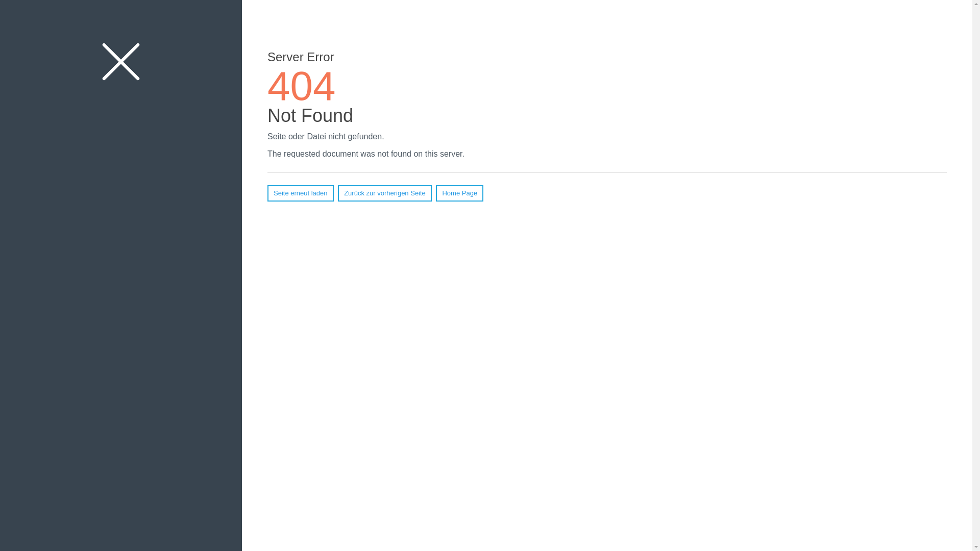 Image resolution: width=980 pixels, height=551 pixels. What do you see at coordinates (301, 193) in the screenshot?
I see `Seite erneut laden` at bounding box center [301, 193].